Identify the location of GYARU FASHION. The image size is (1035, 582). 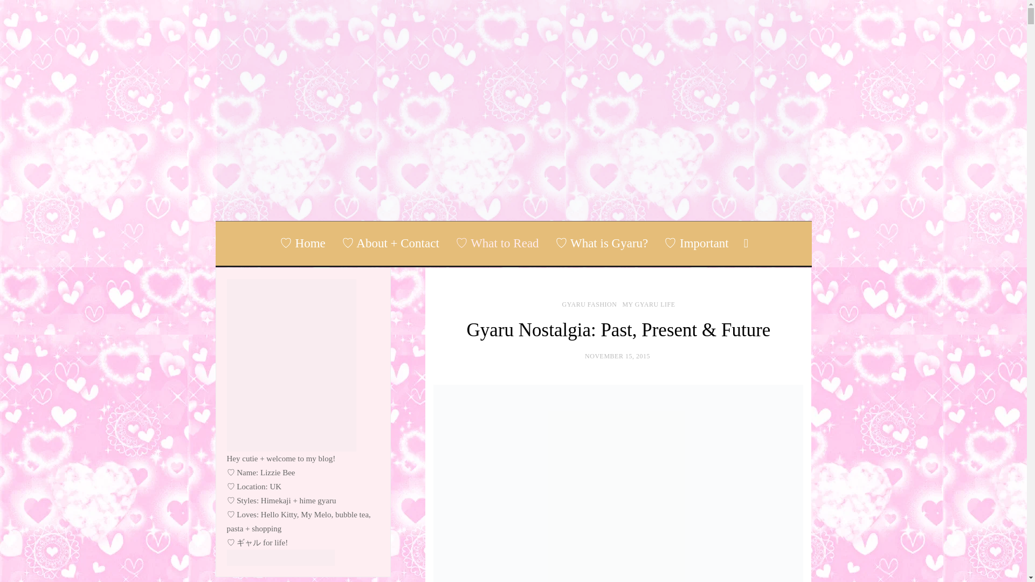
(589, 304).